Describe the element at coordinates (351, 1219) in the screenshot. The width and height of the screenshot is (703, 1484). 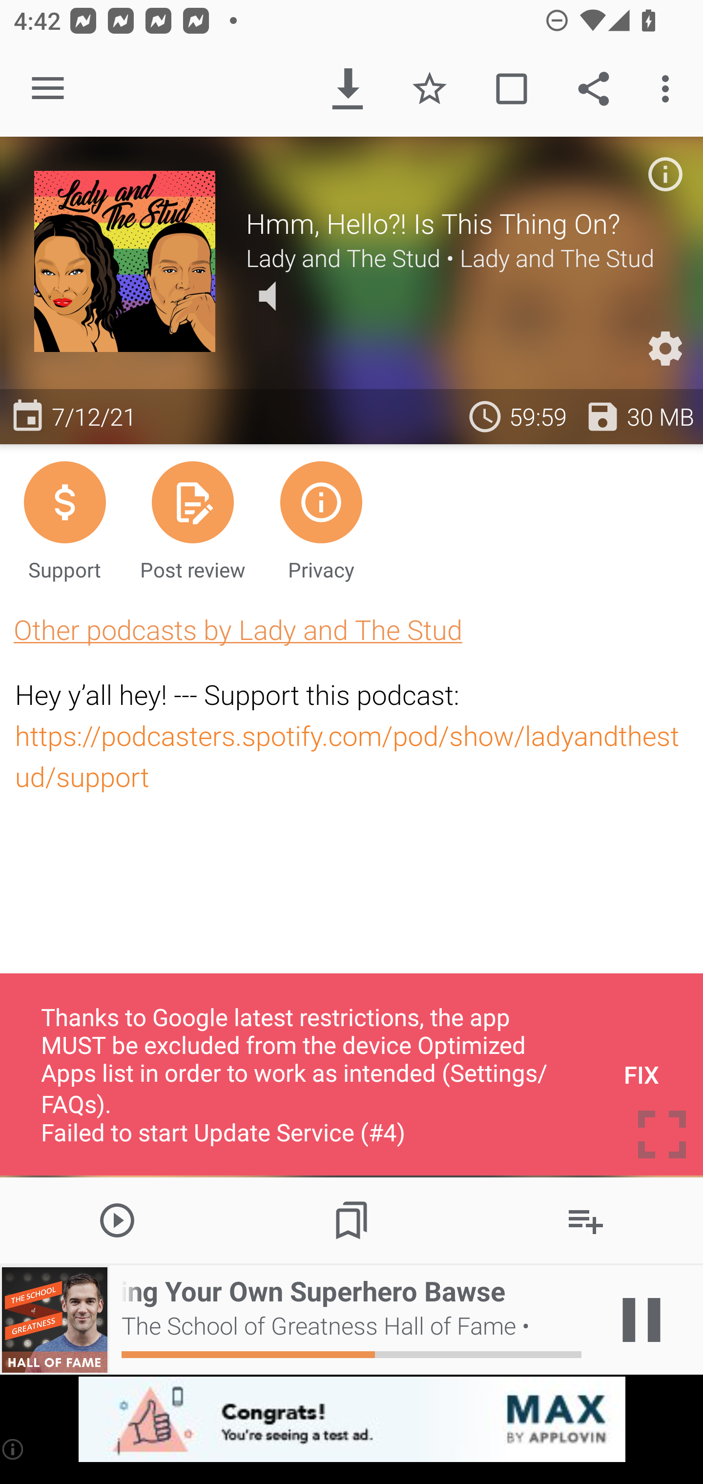
I see `Chapters / Bookmarks` at that location.